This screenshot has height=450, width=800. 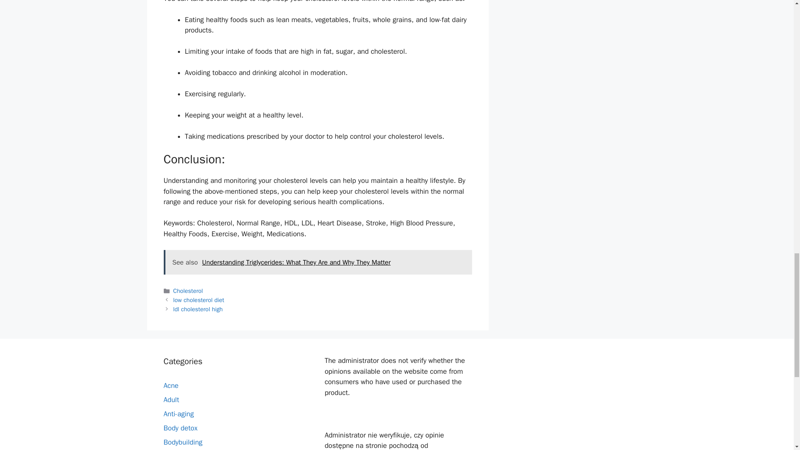 What do you see at coordinates (198, 309) in the screenshot?
I see `ldl cholesterol high` at bounding box center [198, 309].